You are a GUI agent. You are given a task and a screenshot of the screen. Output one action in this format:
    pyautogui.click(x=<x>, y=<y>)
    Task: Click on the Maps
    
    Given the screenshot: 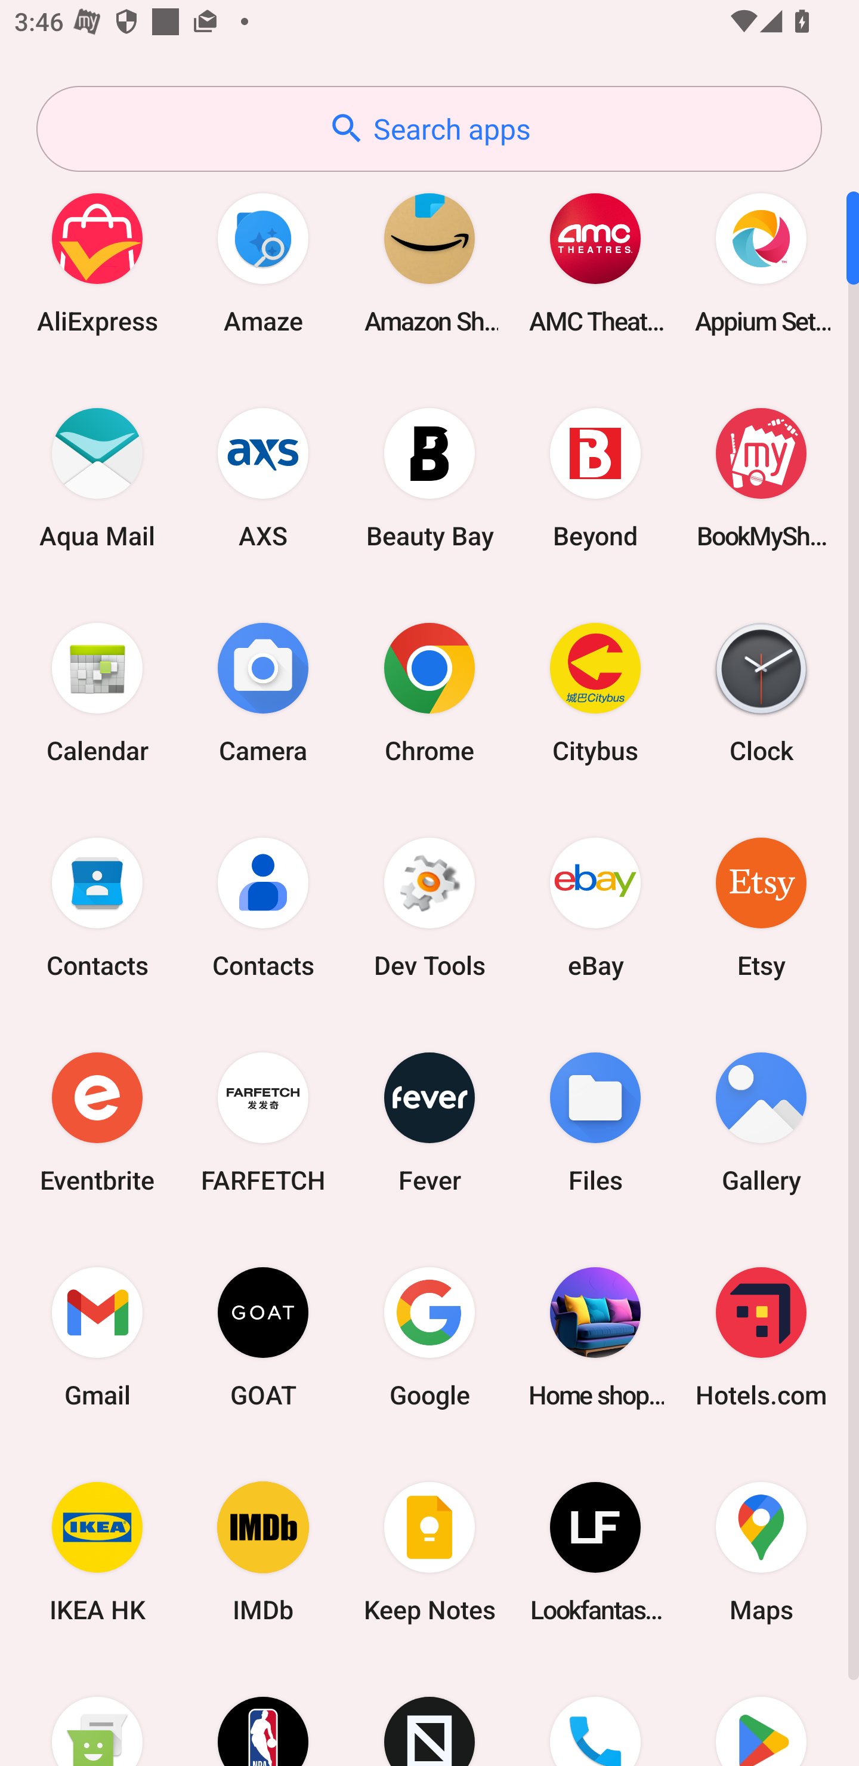 What is the action you would take?
    pyautogui.click(x=761, y=1552)
    